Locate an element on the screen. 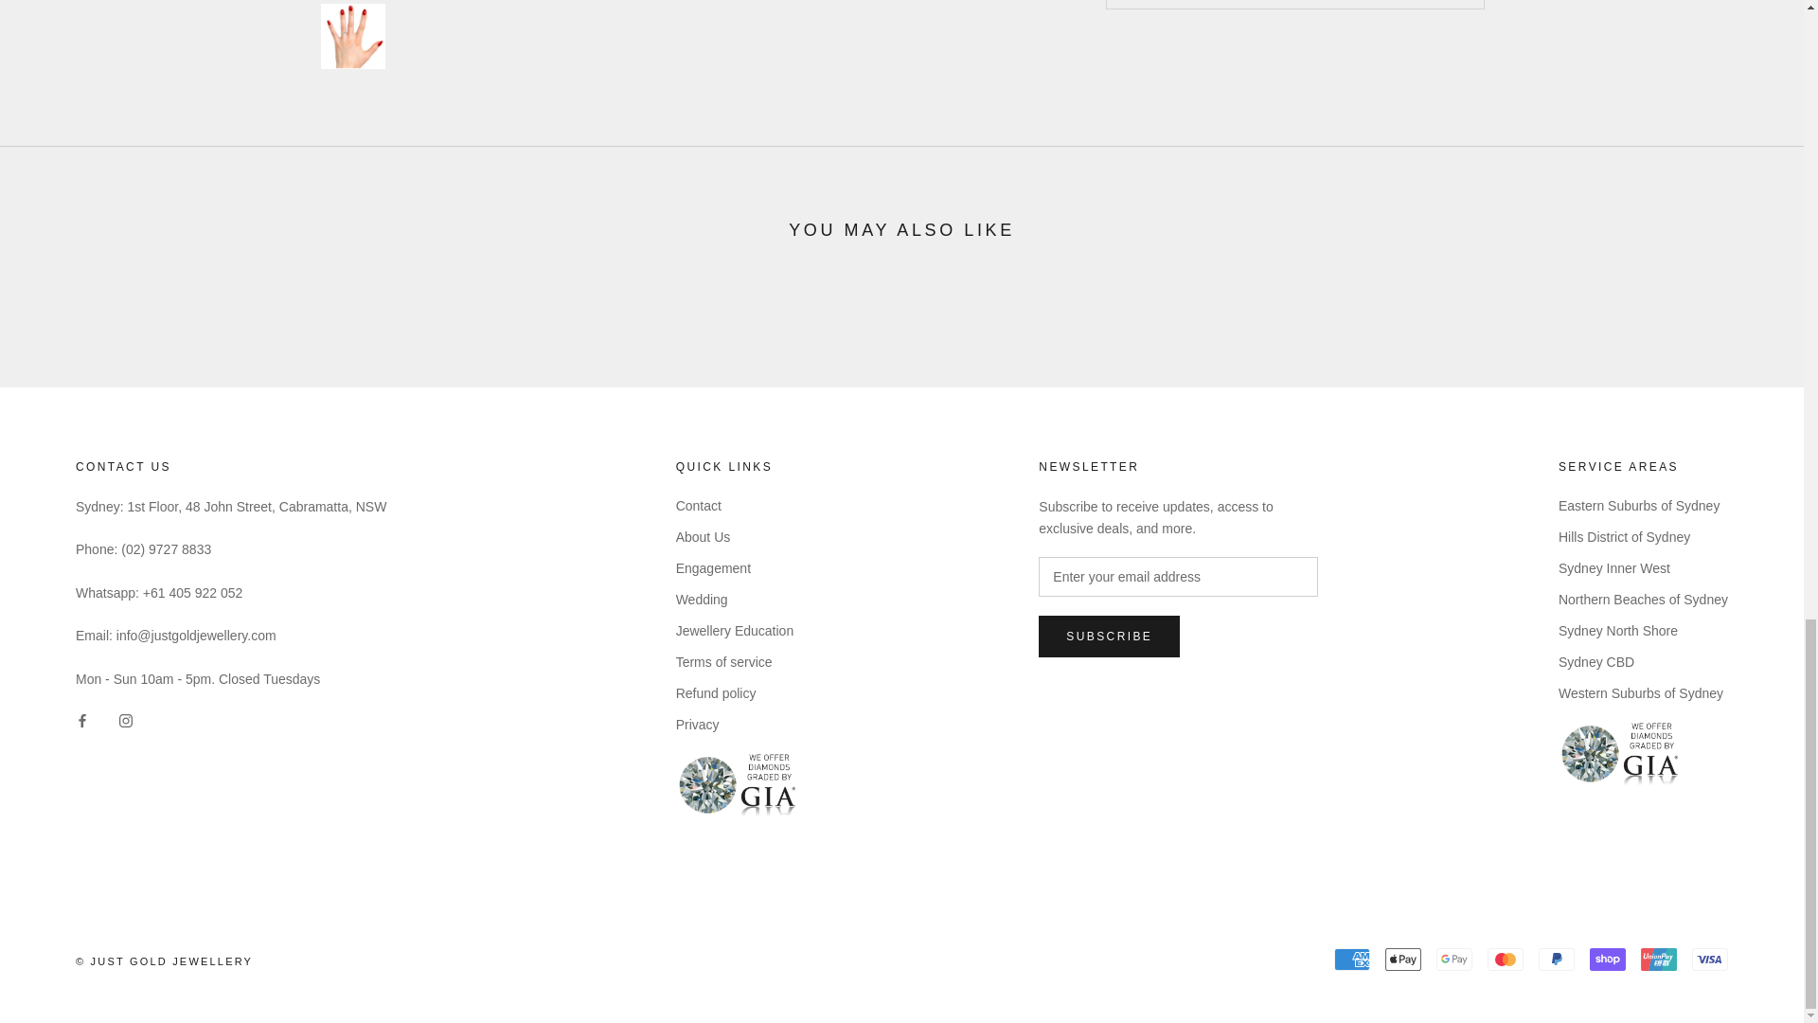  Visa is located at coordinates (1710, 959).